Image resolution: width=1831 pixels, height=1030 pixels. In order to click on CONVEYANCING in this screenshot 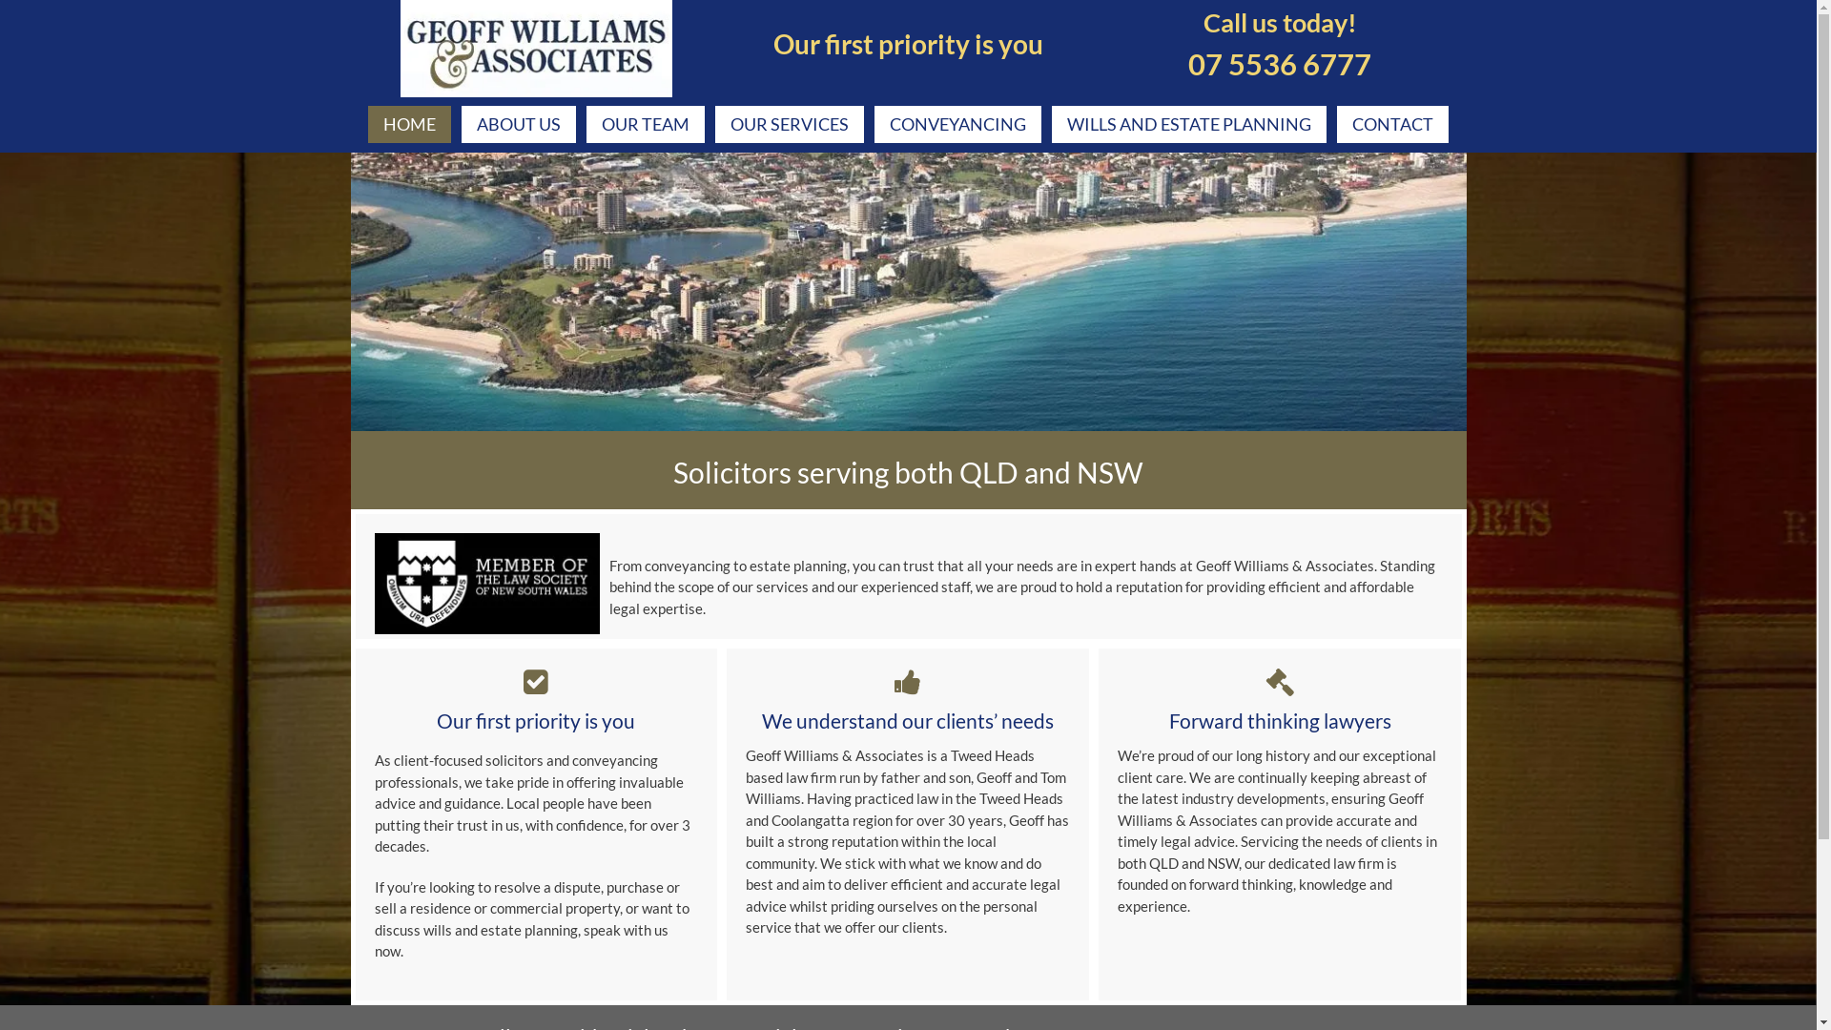, I will do `click(957, 124)`.